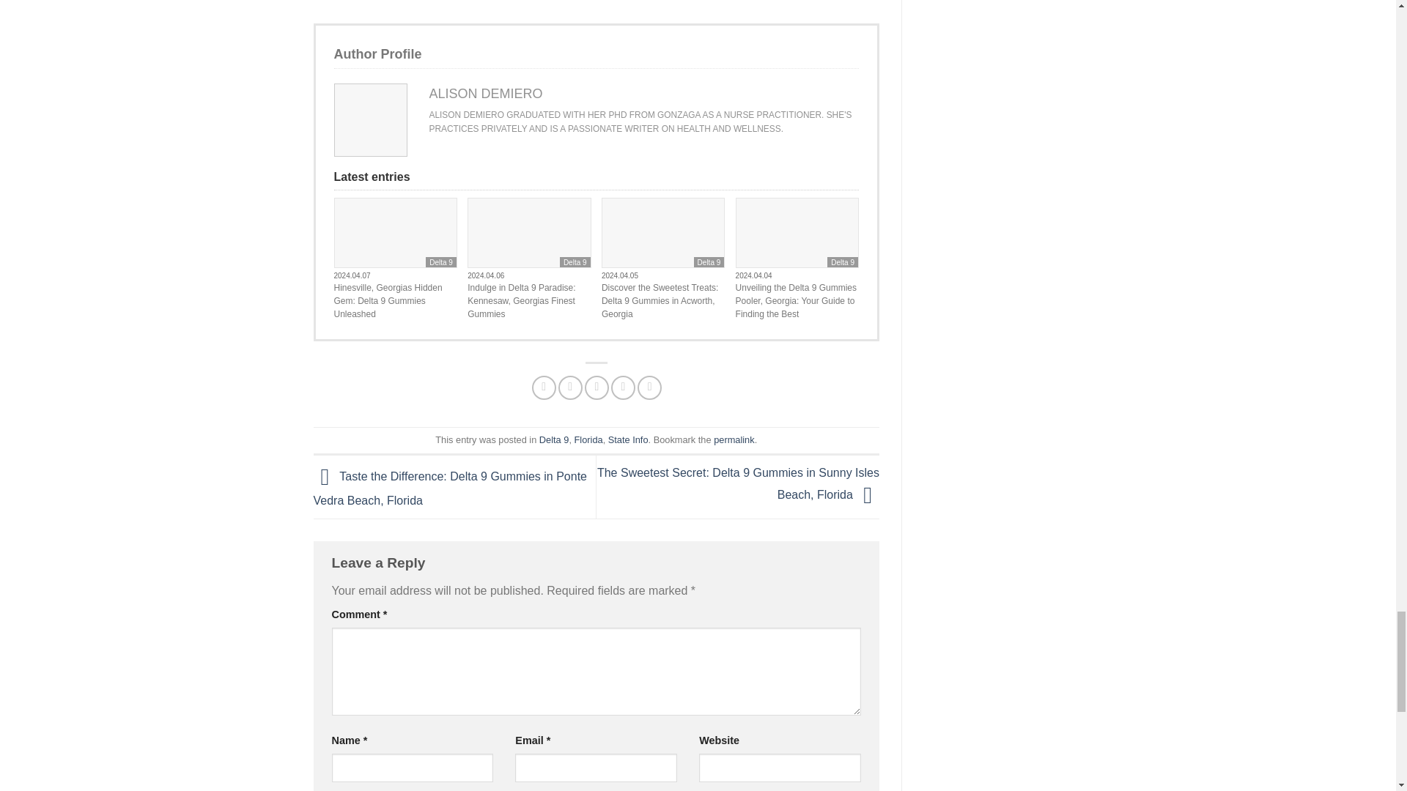  What do you see at coordinates (623, 388) in the screenshot?
I see `Pin on Pinterest` at bounding box center [623, 388].